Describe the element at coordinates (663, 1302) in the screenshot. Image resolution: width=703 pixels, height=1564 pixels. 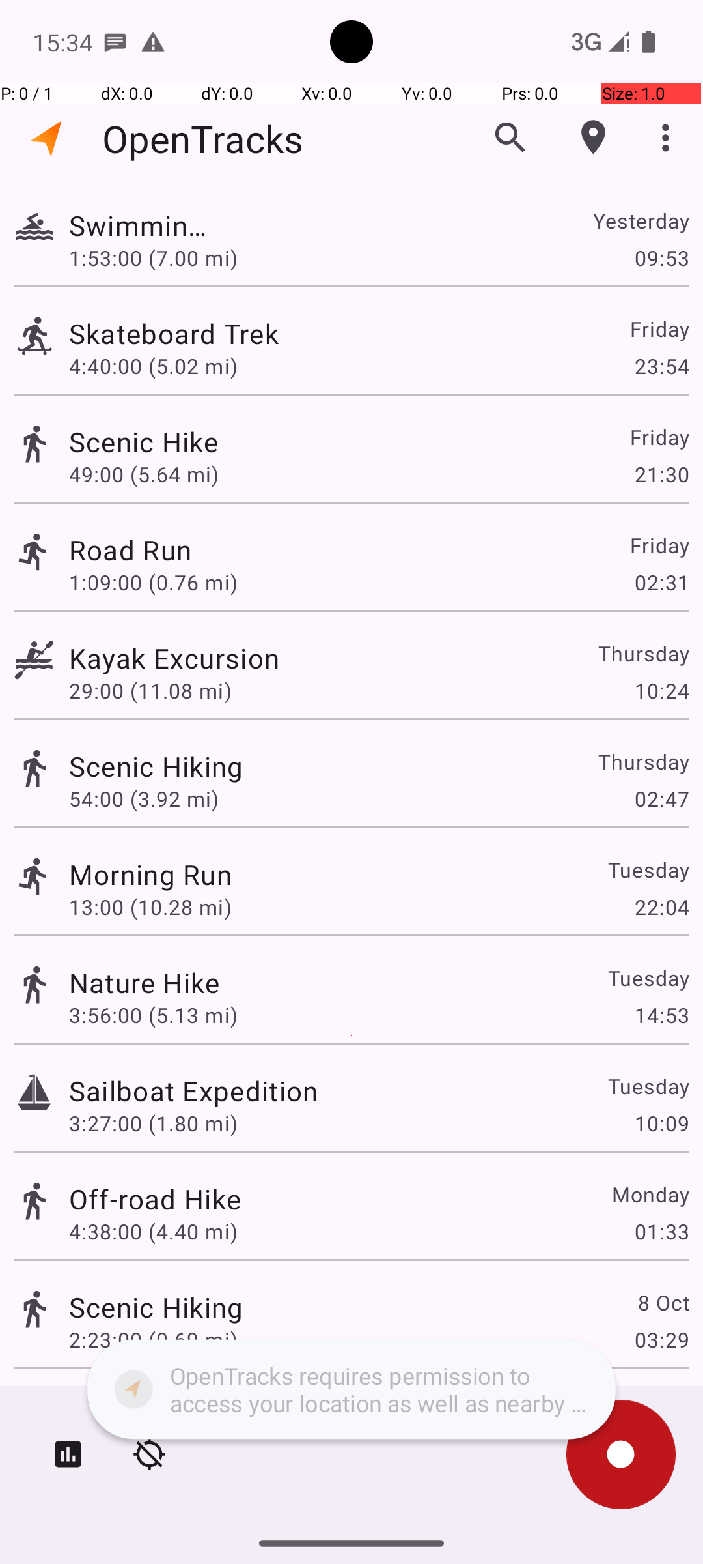
I see `8 Oct` at that location.